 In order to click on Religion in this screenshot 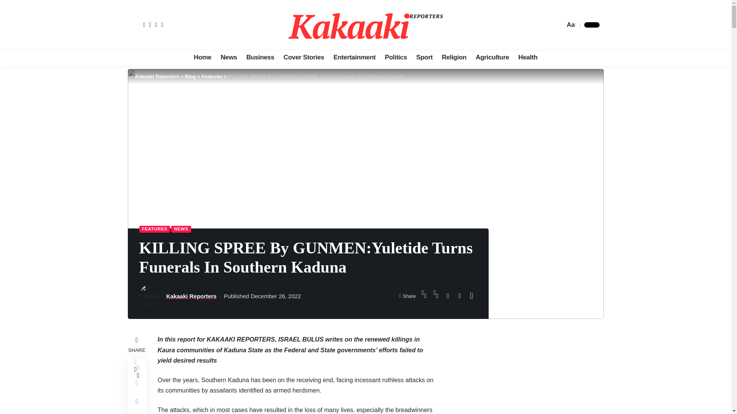, I will do `click(454, 57)`.